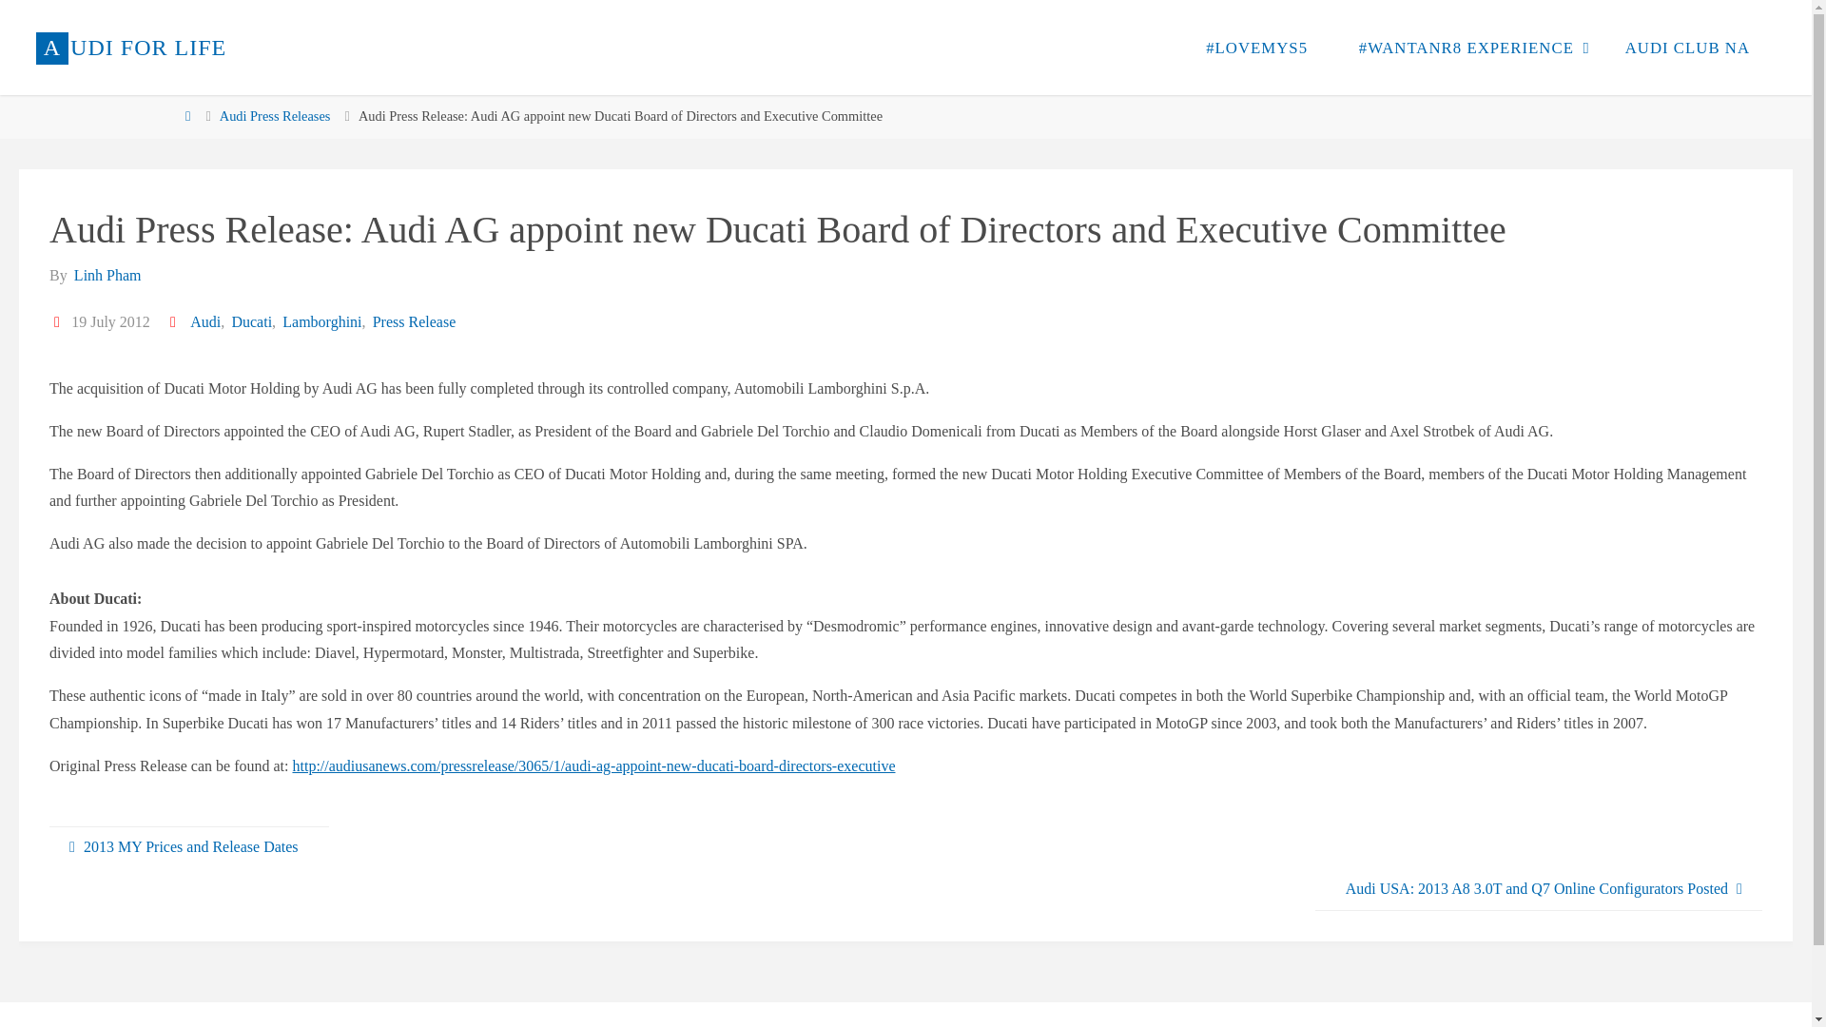 Image resolution: width=1826 pixels, height=1027 pixels. I want to click on AUDI FOR LIFE, so click(131, 48).